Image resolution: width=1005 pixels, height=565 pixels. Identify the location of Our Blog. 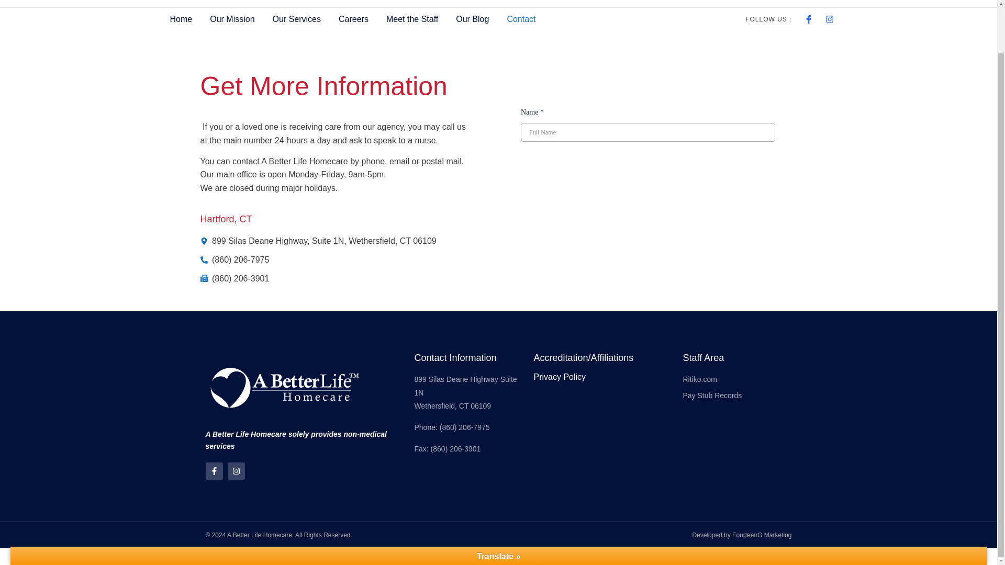
(472, 19).